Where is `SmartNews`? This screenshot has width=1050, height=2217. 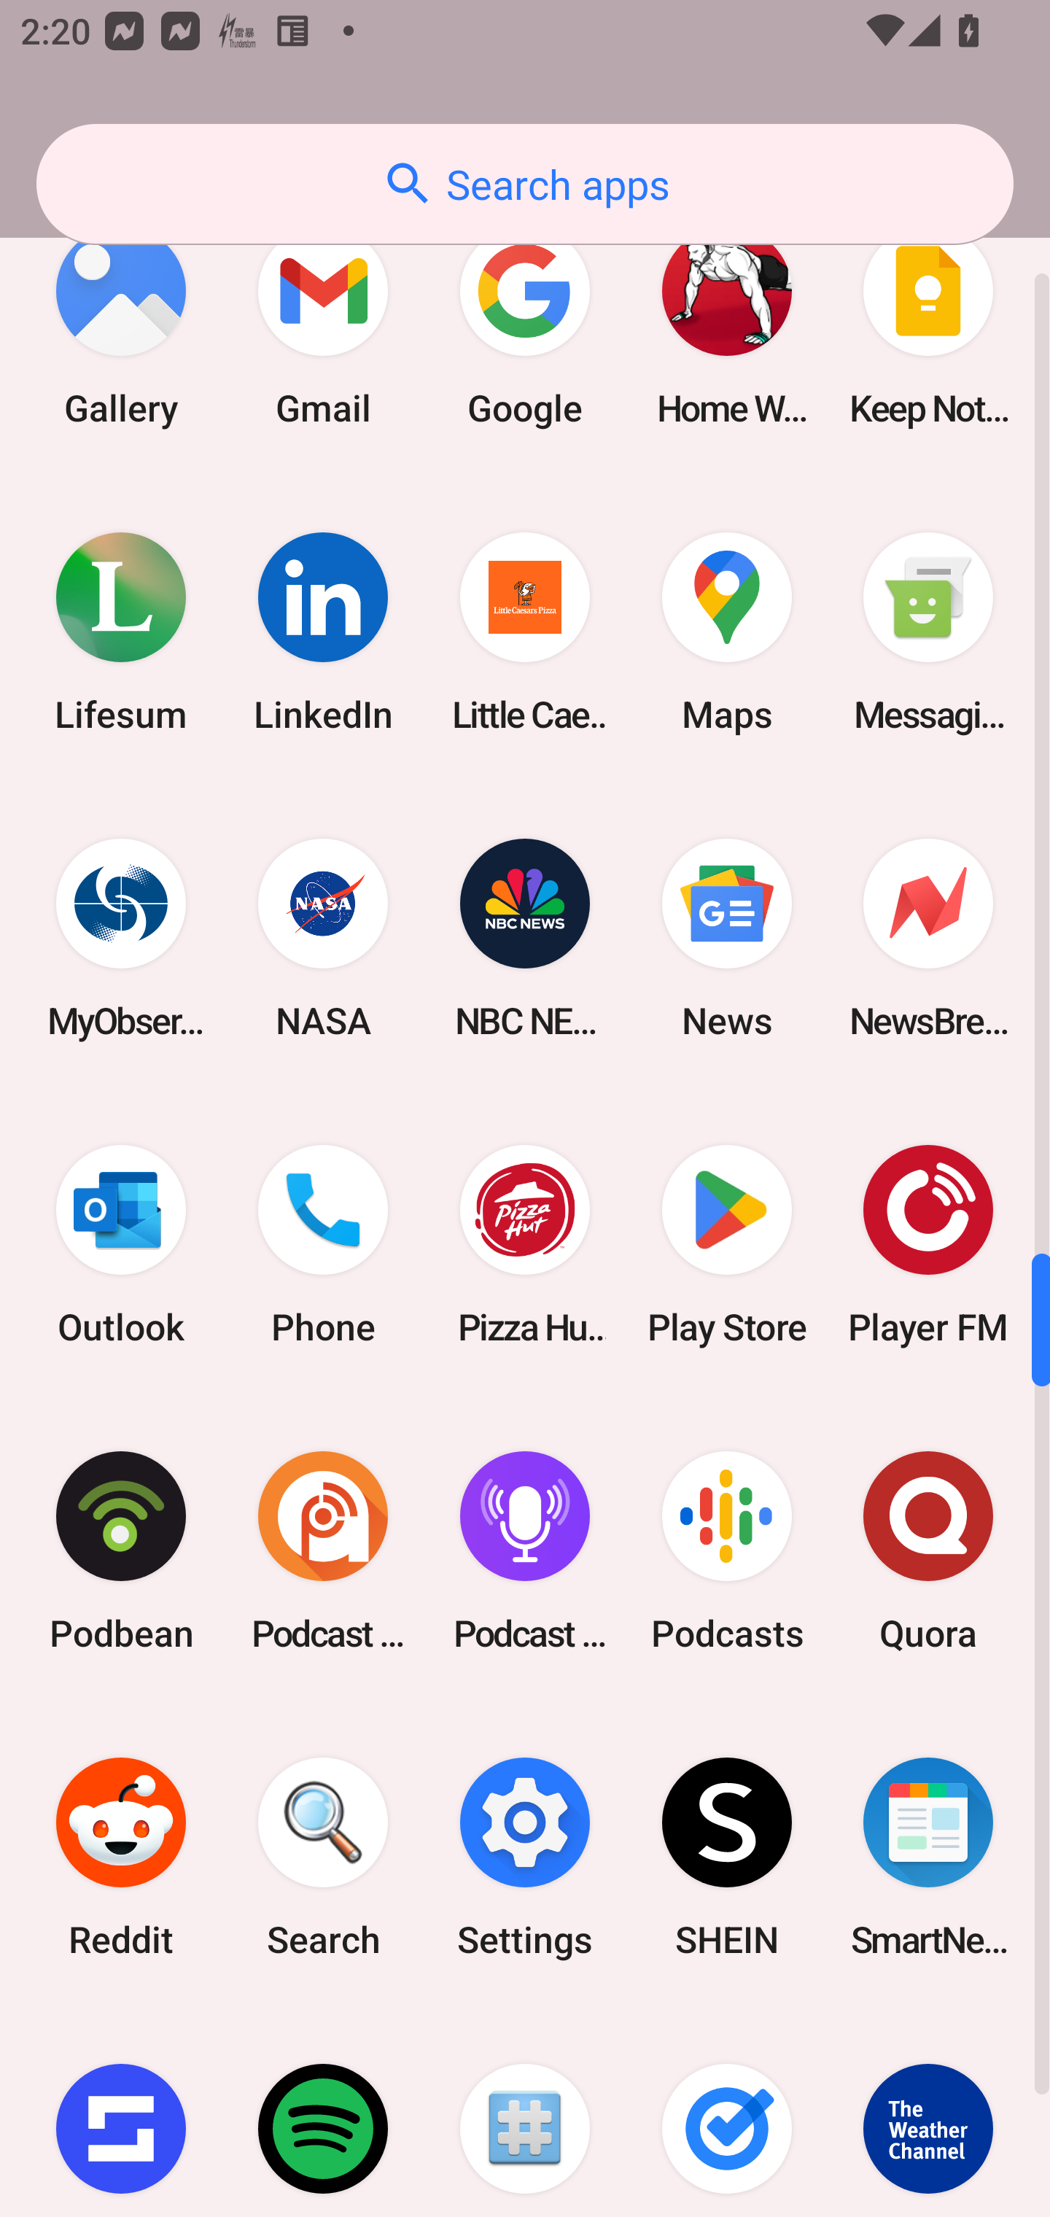
SmartNews is located at coordinates (928, 1857).